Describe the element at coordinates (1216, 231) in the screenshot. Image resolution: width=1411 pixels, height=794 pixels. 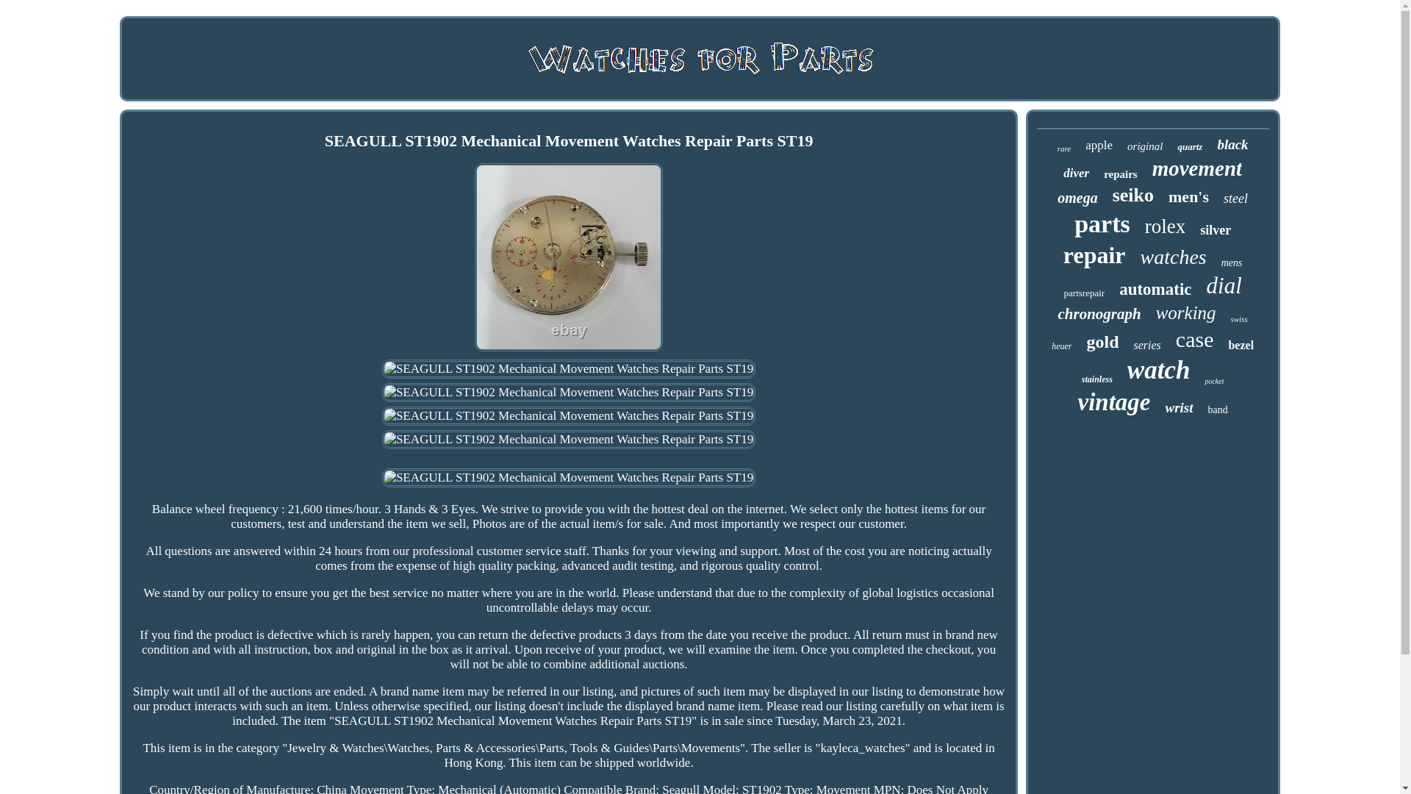
I see `silver` at that location.